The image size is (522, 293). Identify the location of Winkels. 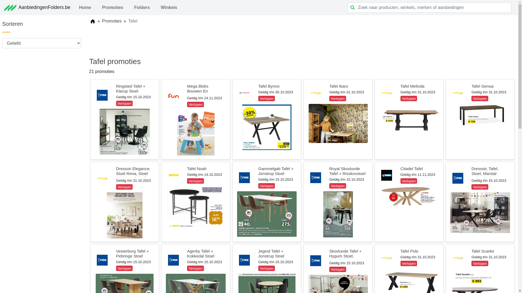
(169, 8).